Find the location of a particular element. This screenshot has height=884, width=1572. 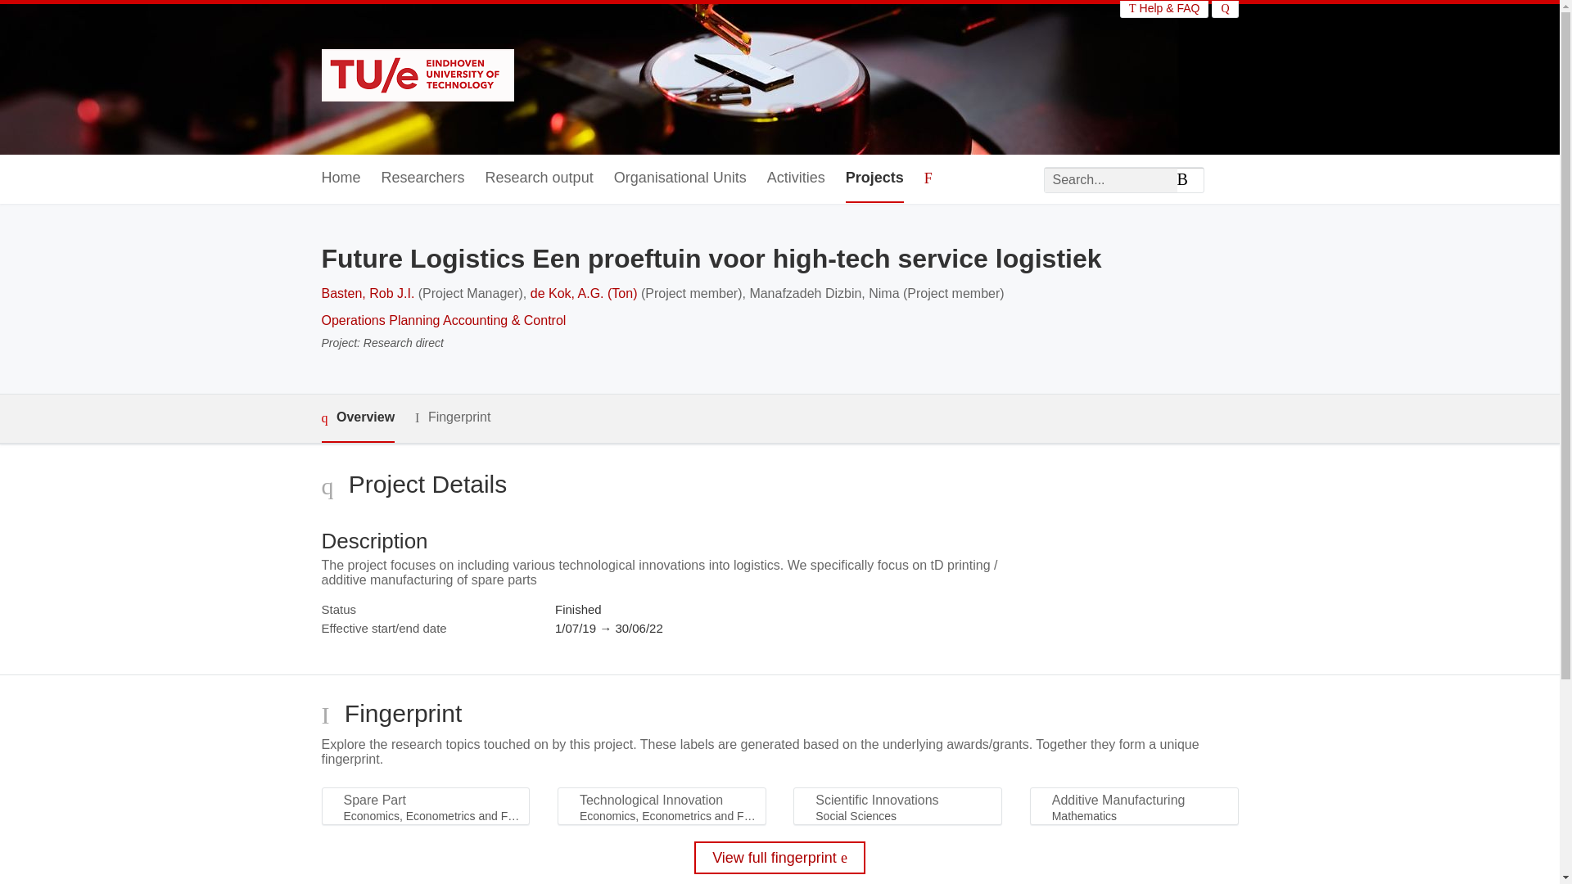

Home is located at coordinates (340, 178).